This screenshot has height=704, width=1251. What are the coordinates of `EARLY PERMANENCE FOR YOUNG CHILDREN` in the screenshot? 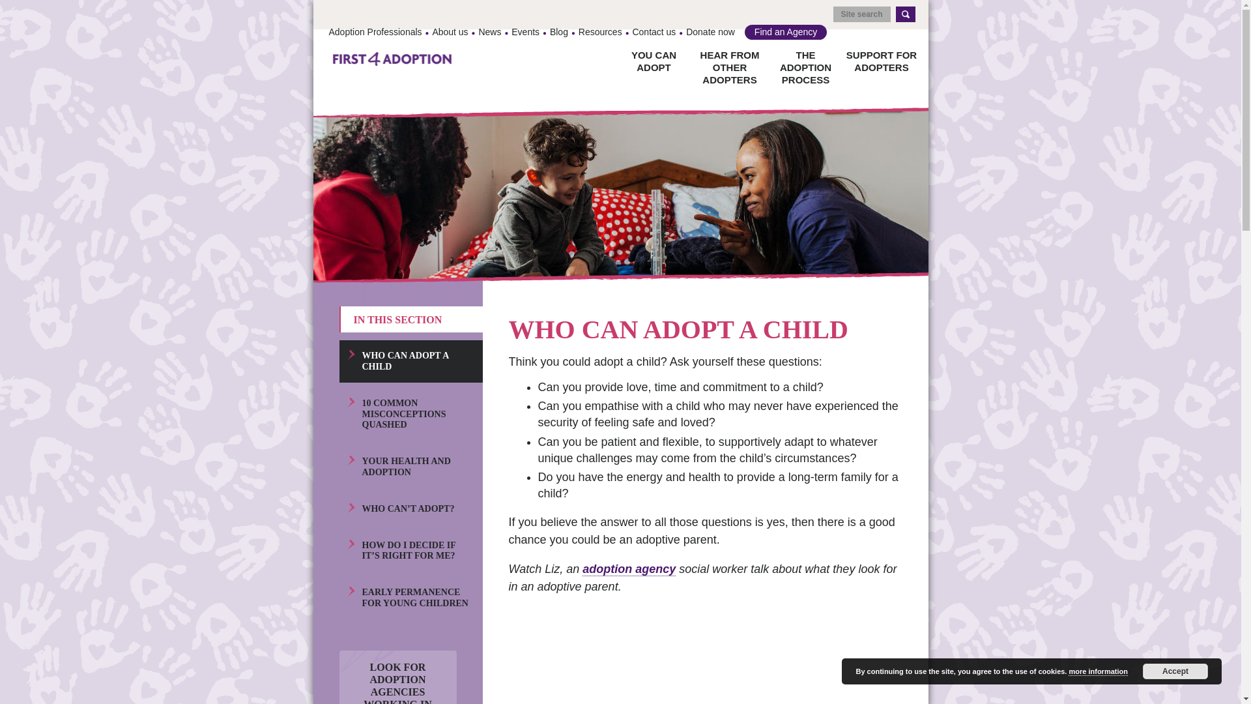 It's located at (410, 598).